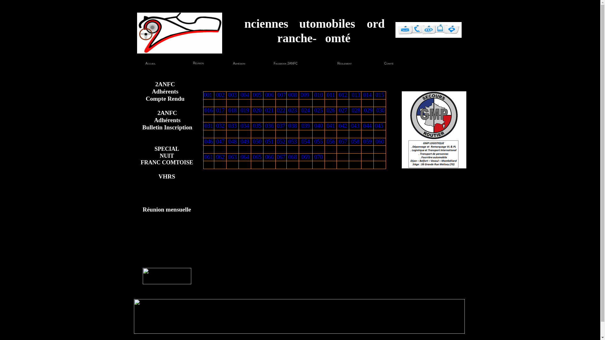 This screenshot has width=605, height=340. I want to click on Accueil, so click(146, 64).